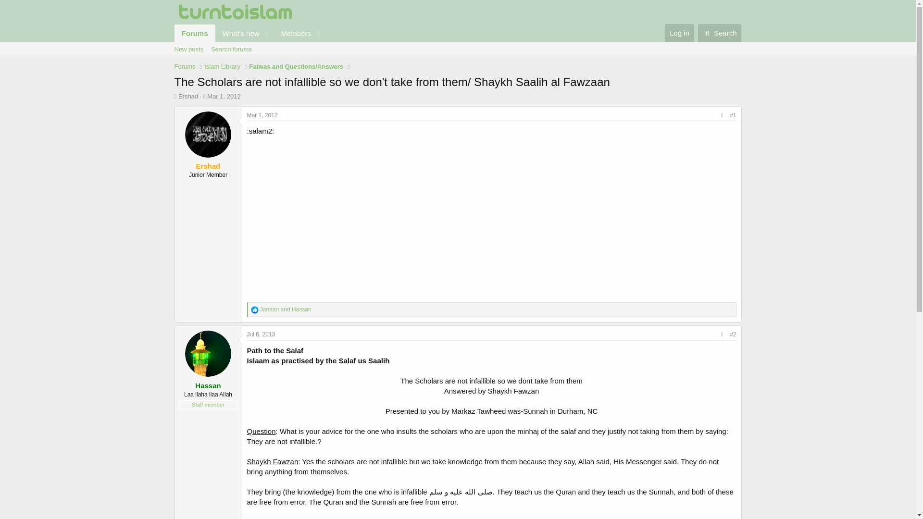 The image size is (923, 519). Describe the element at coordinates (223, 96) in the screenshot. I see `Ershad` at that location.